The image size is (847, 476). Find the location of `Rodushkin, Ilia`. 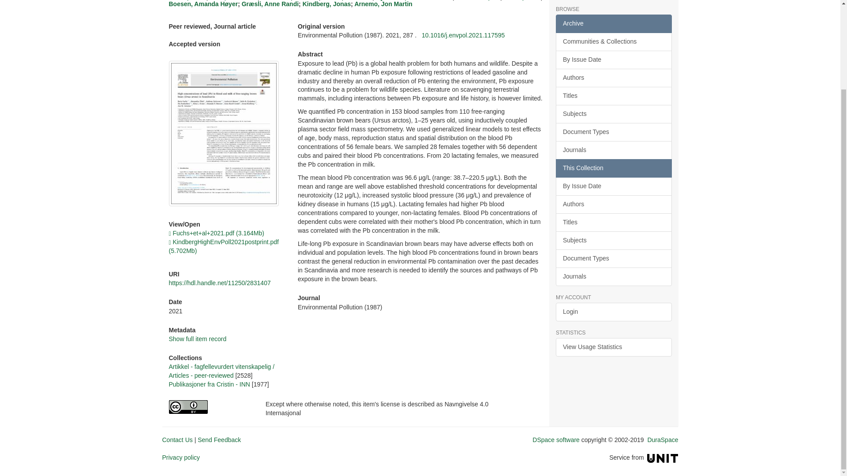

Rodushkin, Ilia is located at coordinates (478, 0).